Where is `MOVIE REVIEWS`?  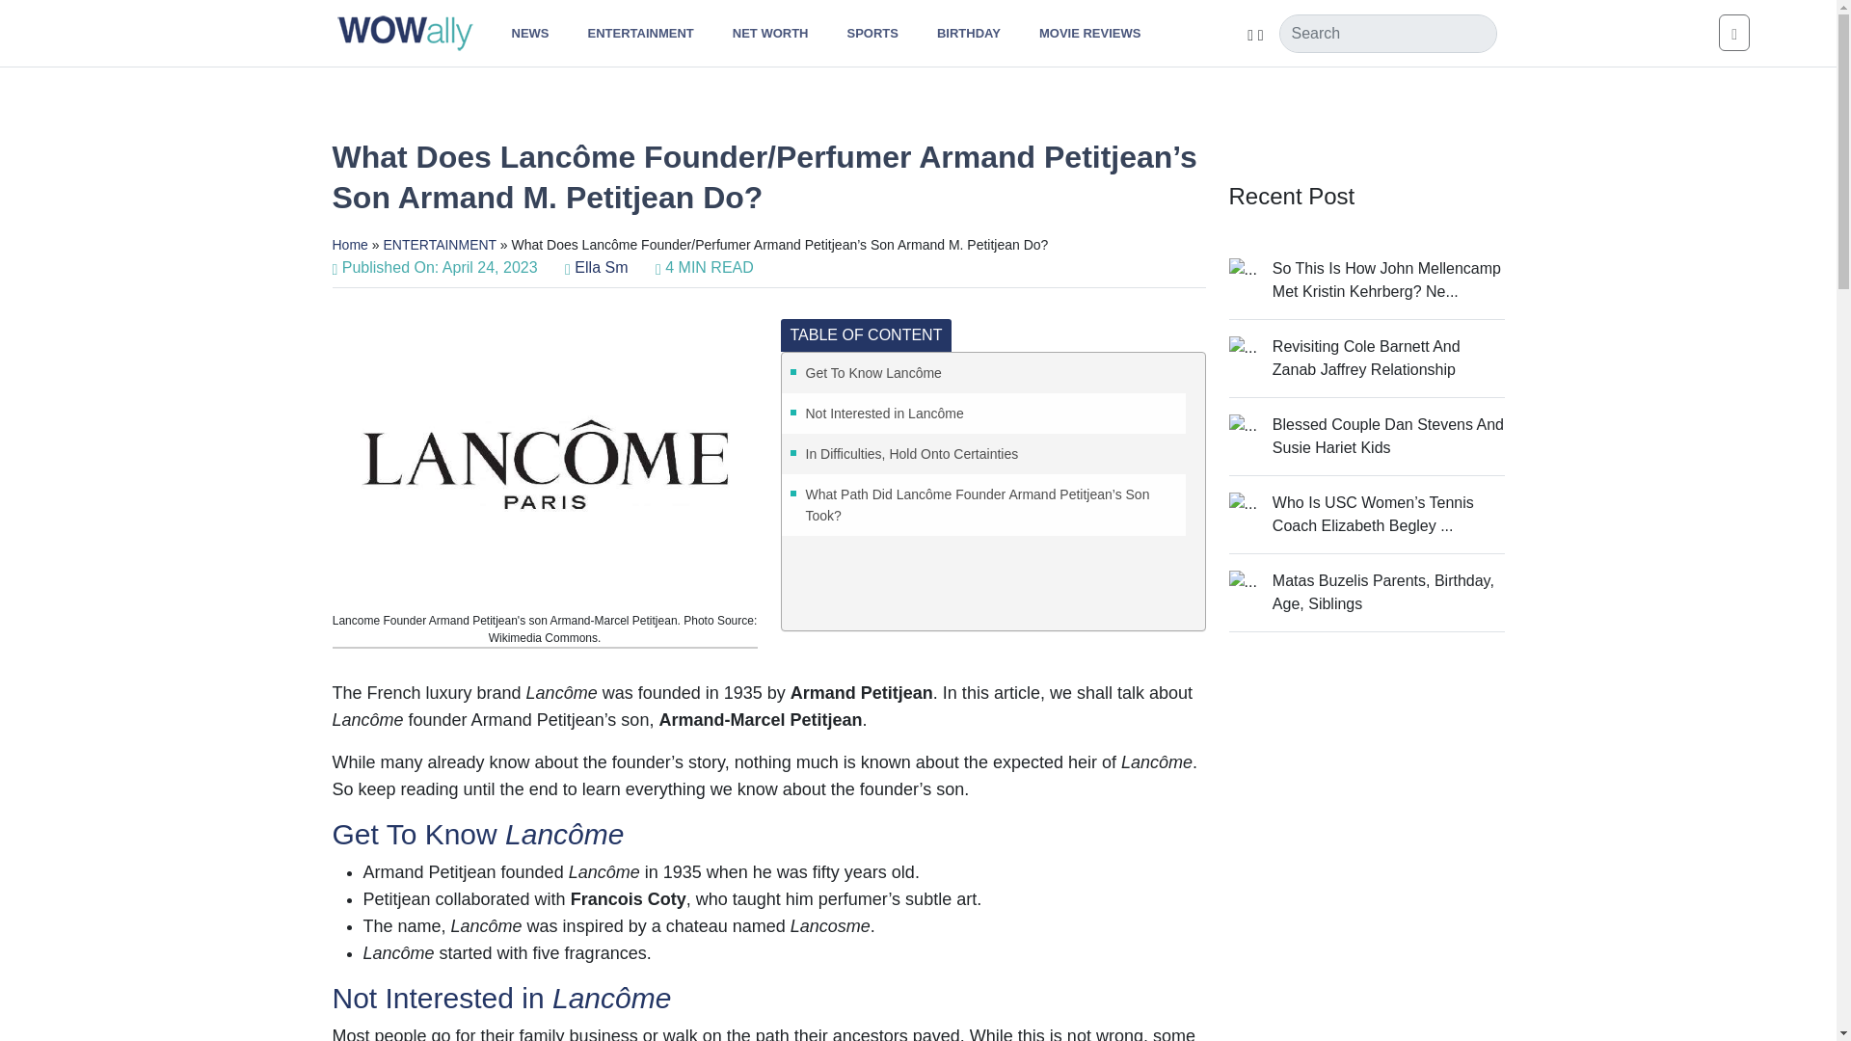
MOVIE REVIEWS is located at coordinates (1089, 33).